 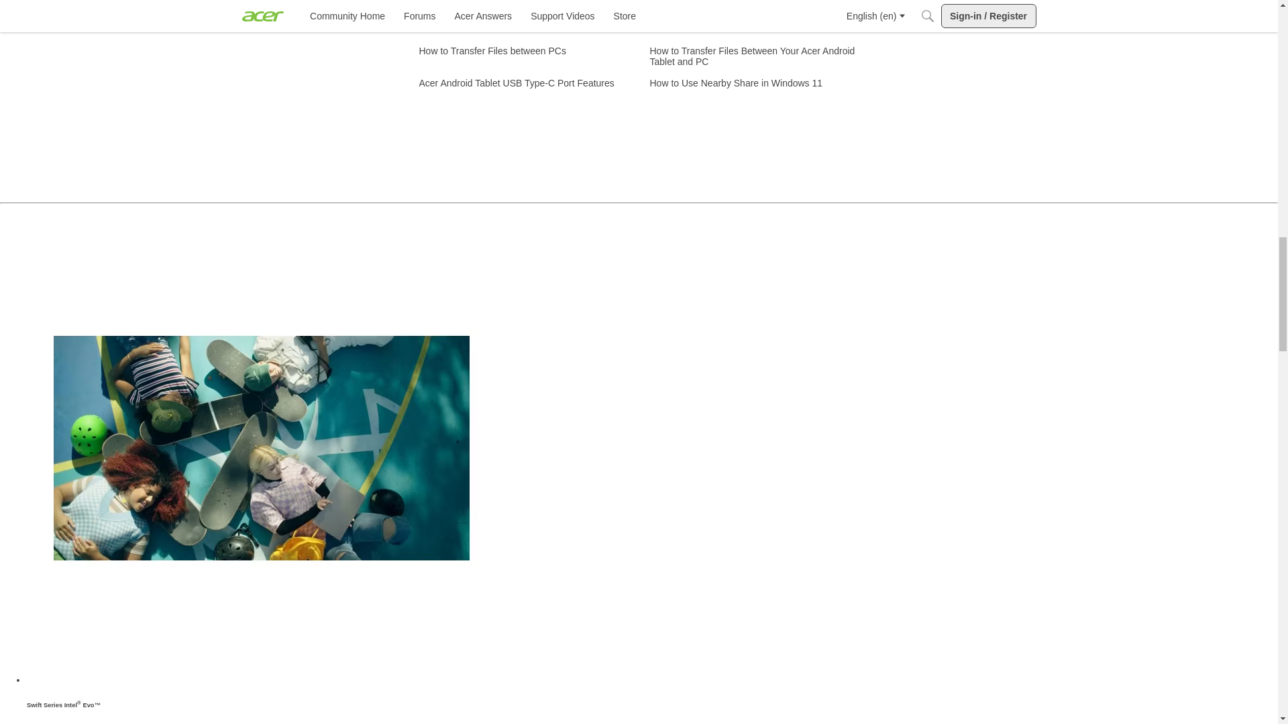 I want to click on Acer Android Tablet USB Type-C Port Features, so click(x=517, y=83).